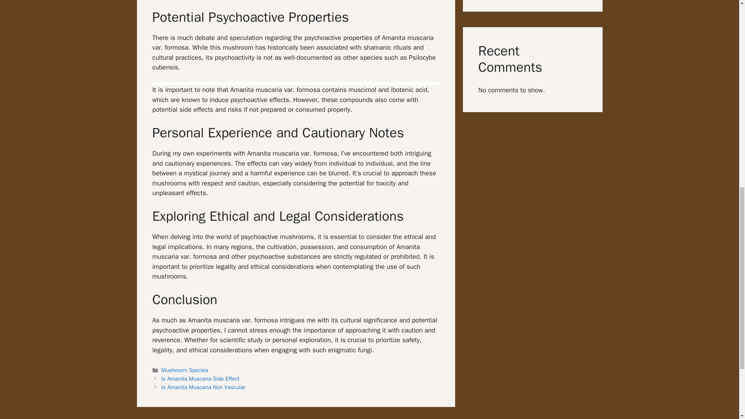 The image size is (745, 419). Describe the element at coordinates (185, 370) in the screenshot. I see `Mushroom Species` at that location.